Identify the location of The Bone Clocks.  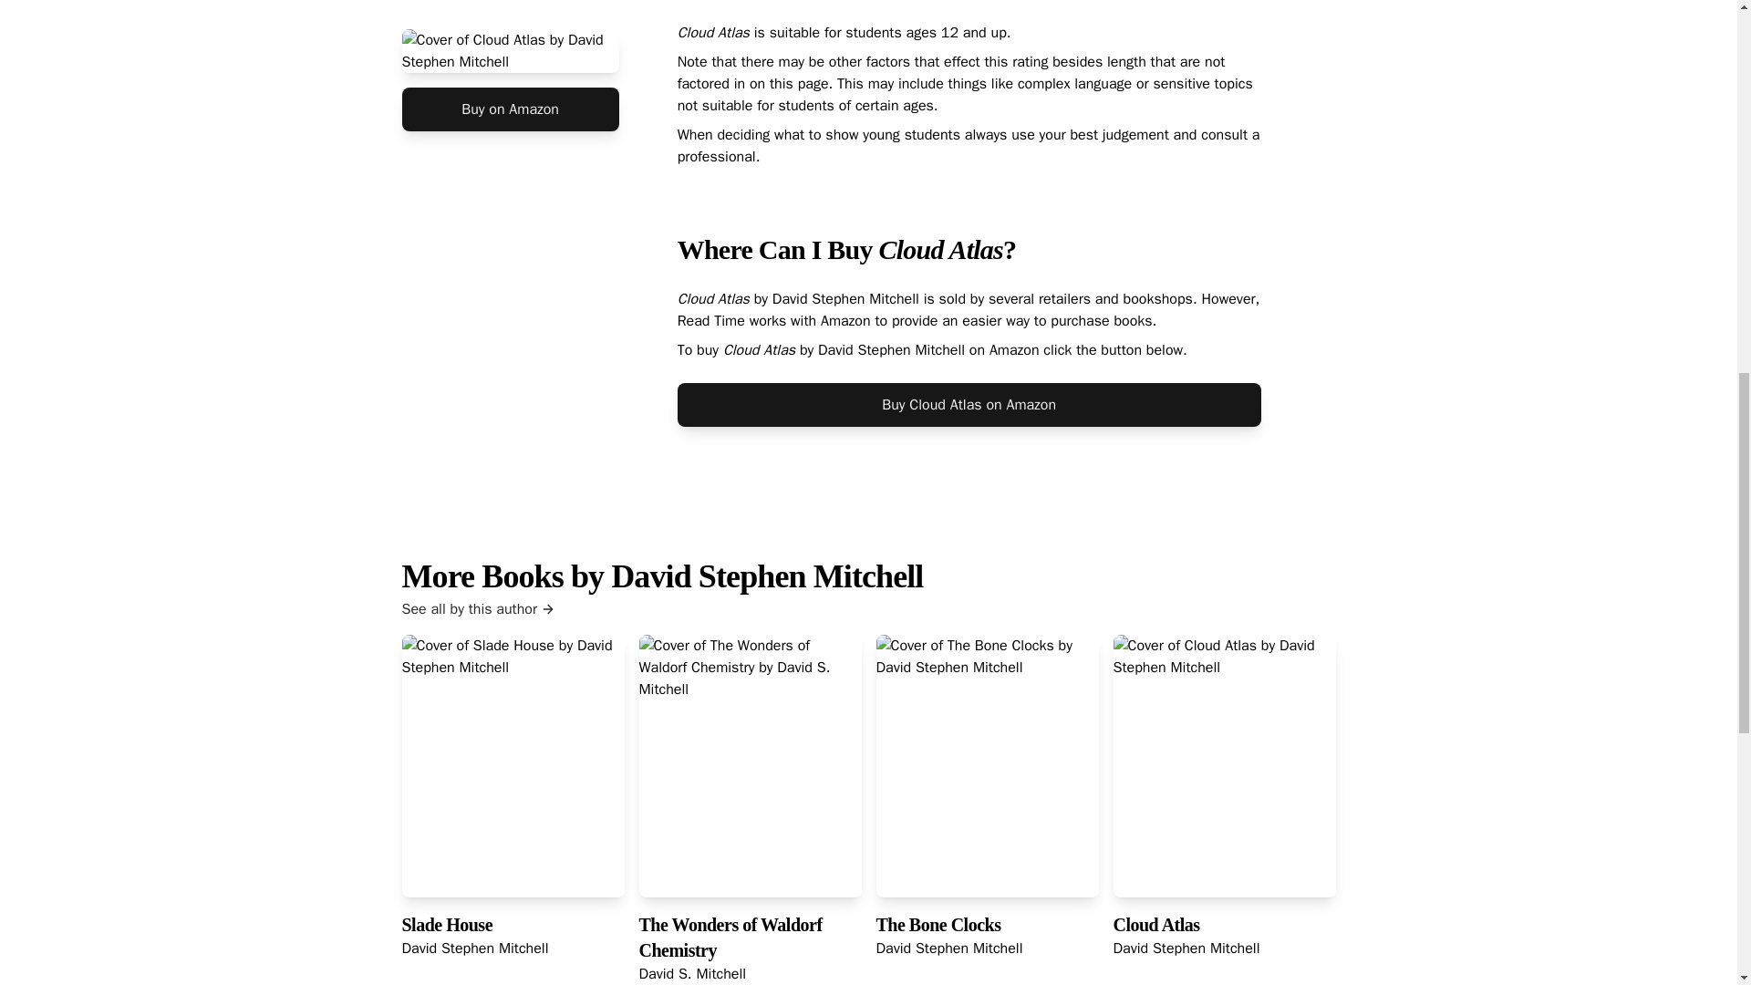
(938, 925).